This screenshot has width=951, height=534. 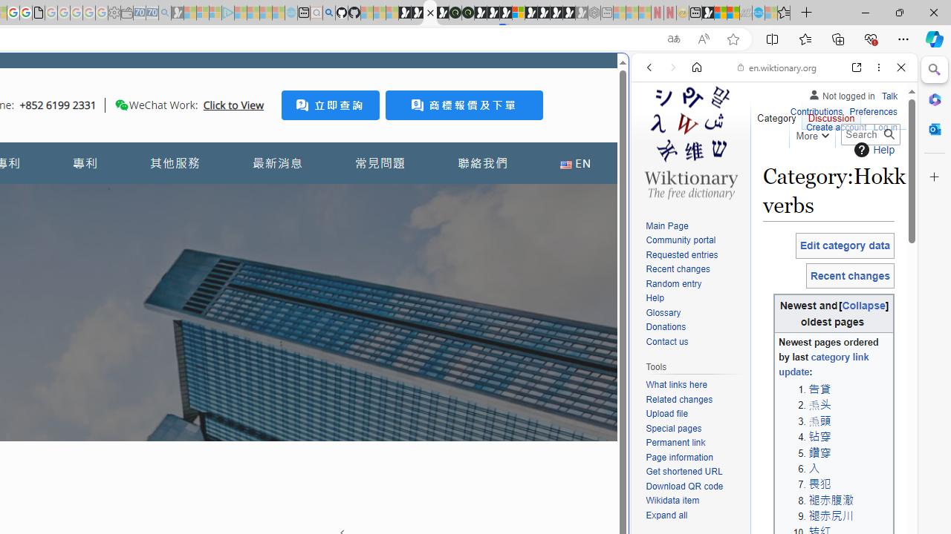 What do you see at coordinates (681, 240) in the screenshot?
I see `Community portal` at bounding box center [681, 240].